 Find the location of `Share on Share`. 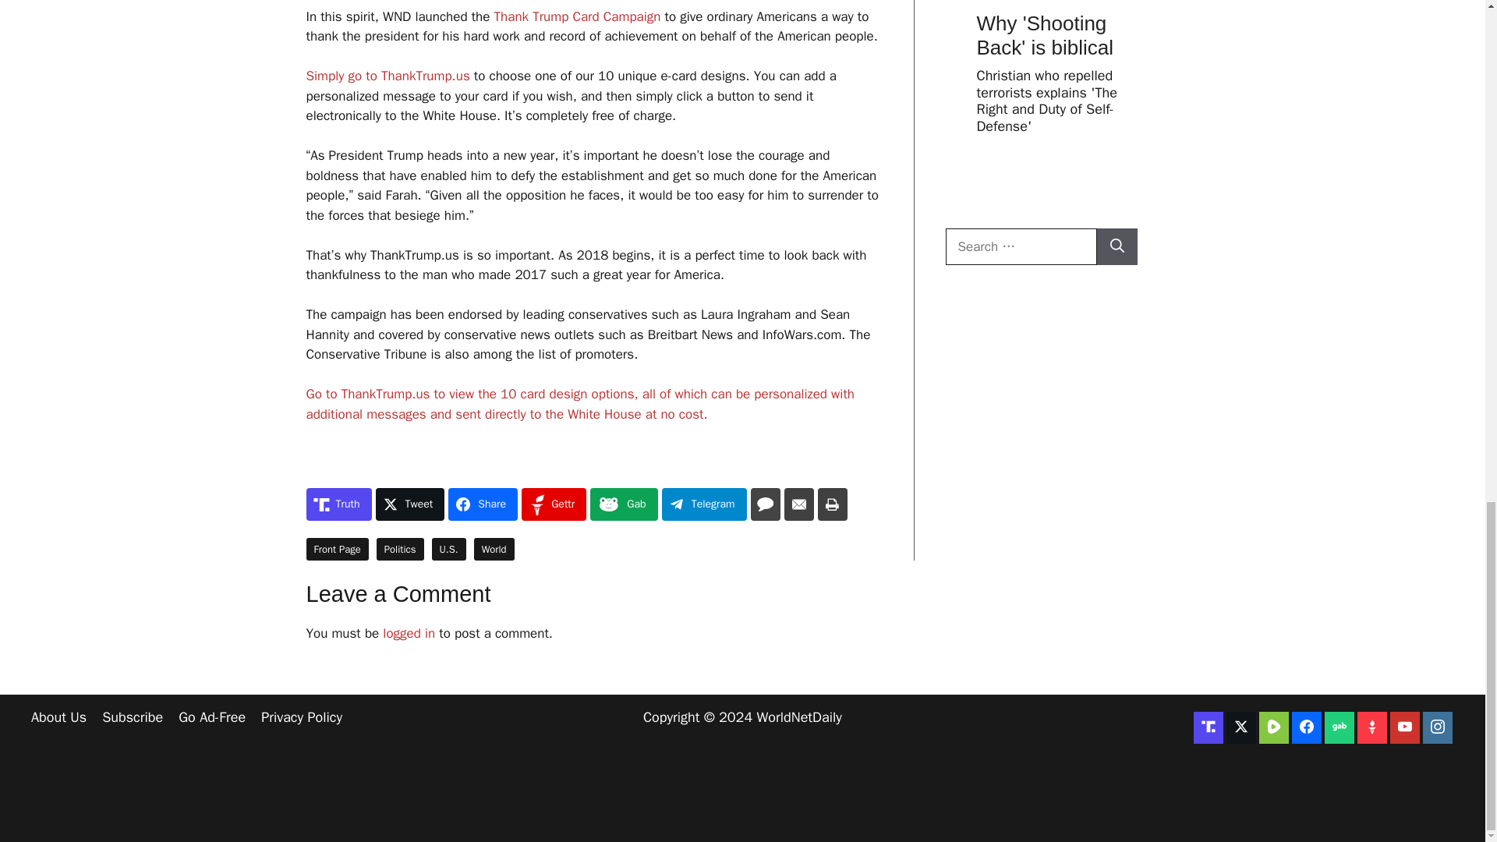

Share on Share is located at coordinates (483, 504).